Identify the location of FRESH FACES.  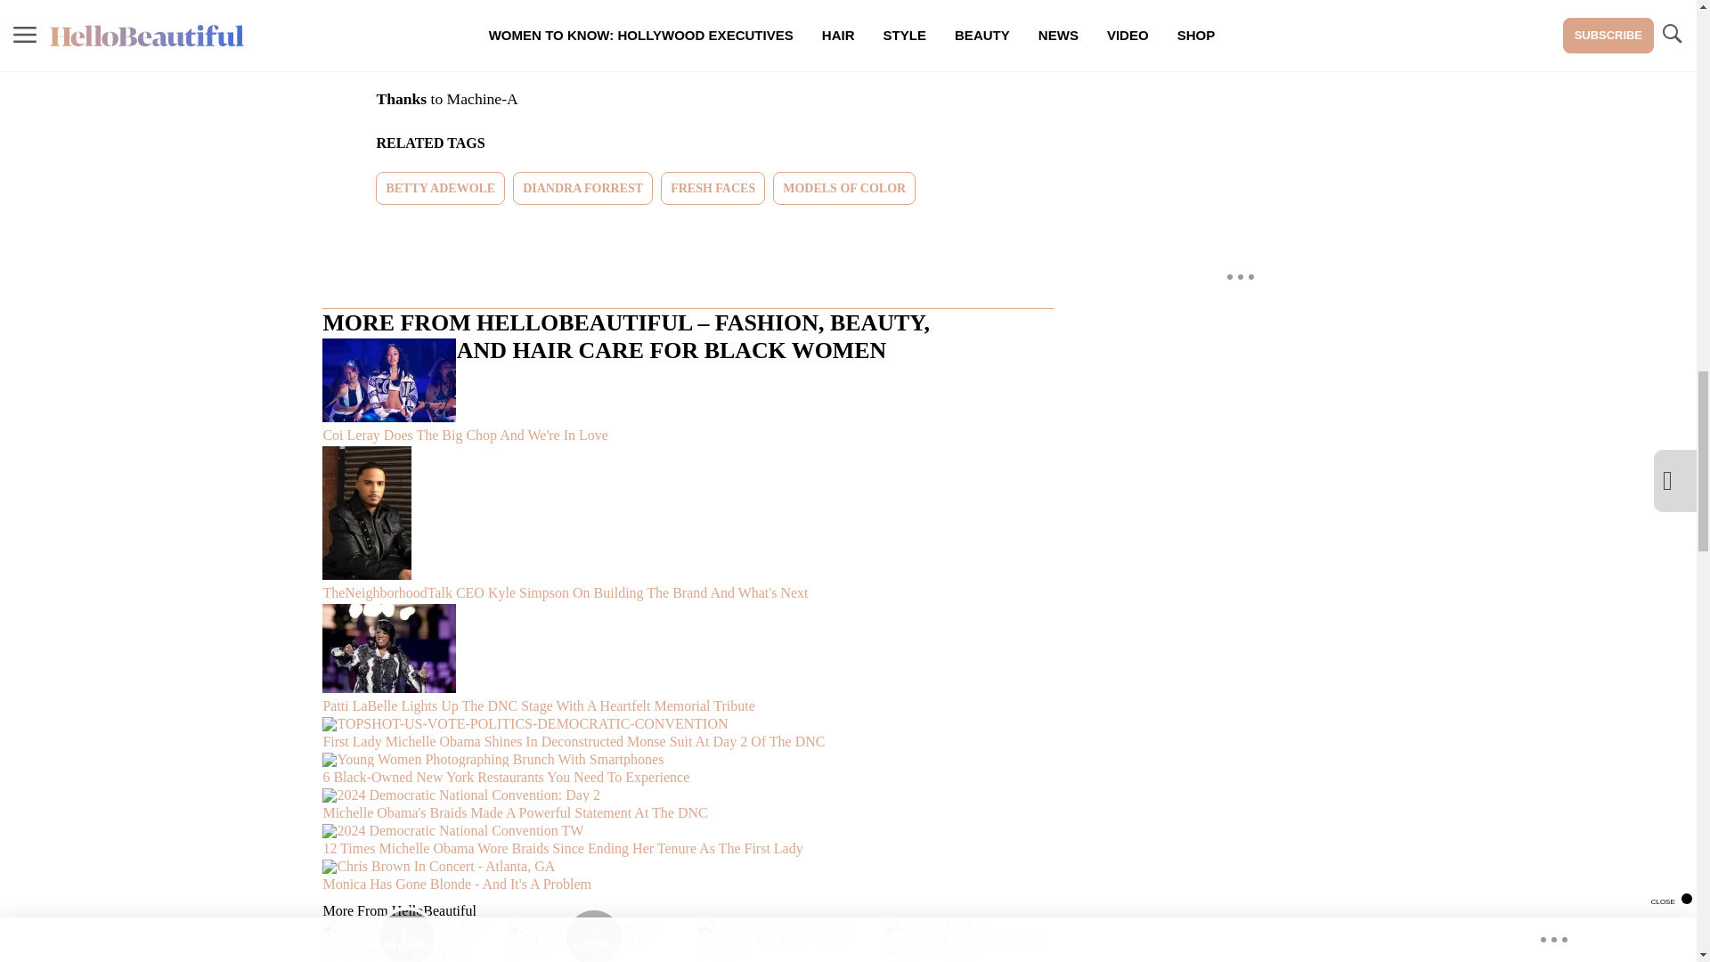
(712, 189).